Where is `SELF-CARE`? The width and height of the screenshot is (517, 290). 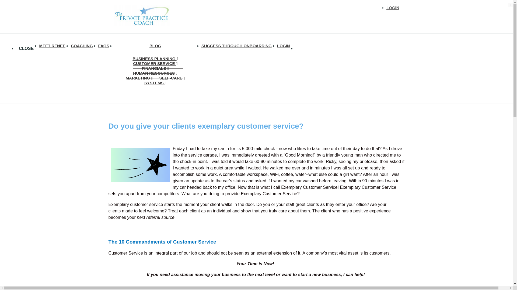 SELF-CARE is located at coordinates (174, 78).